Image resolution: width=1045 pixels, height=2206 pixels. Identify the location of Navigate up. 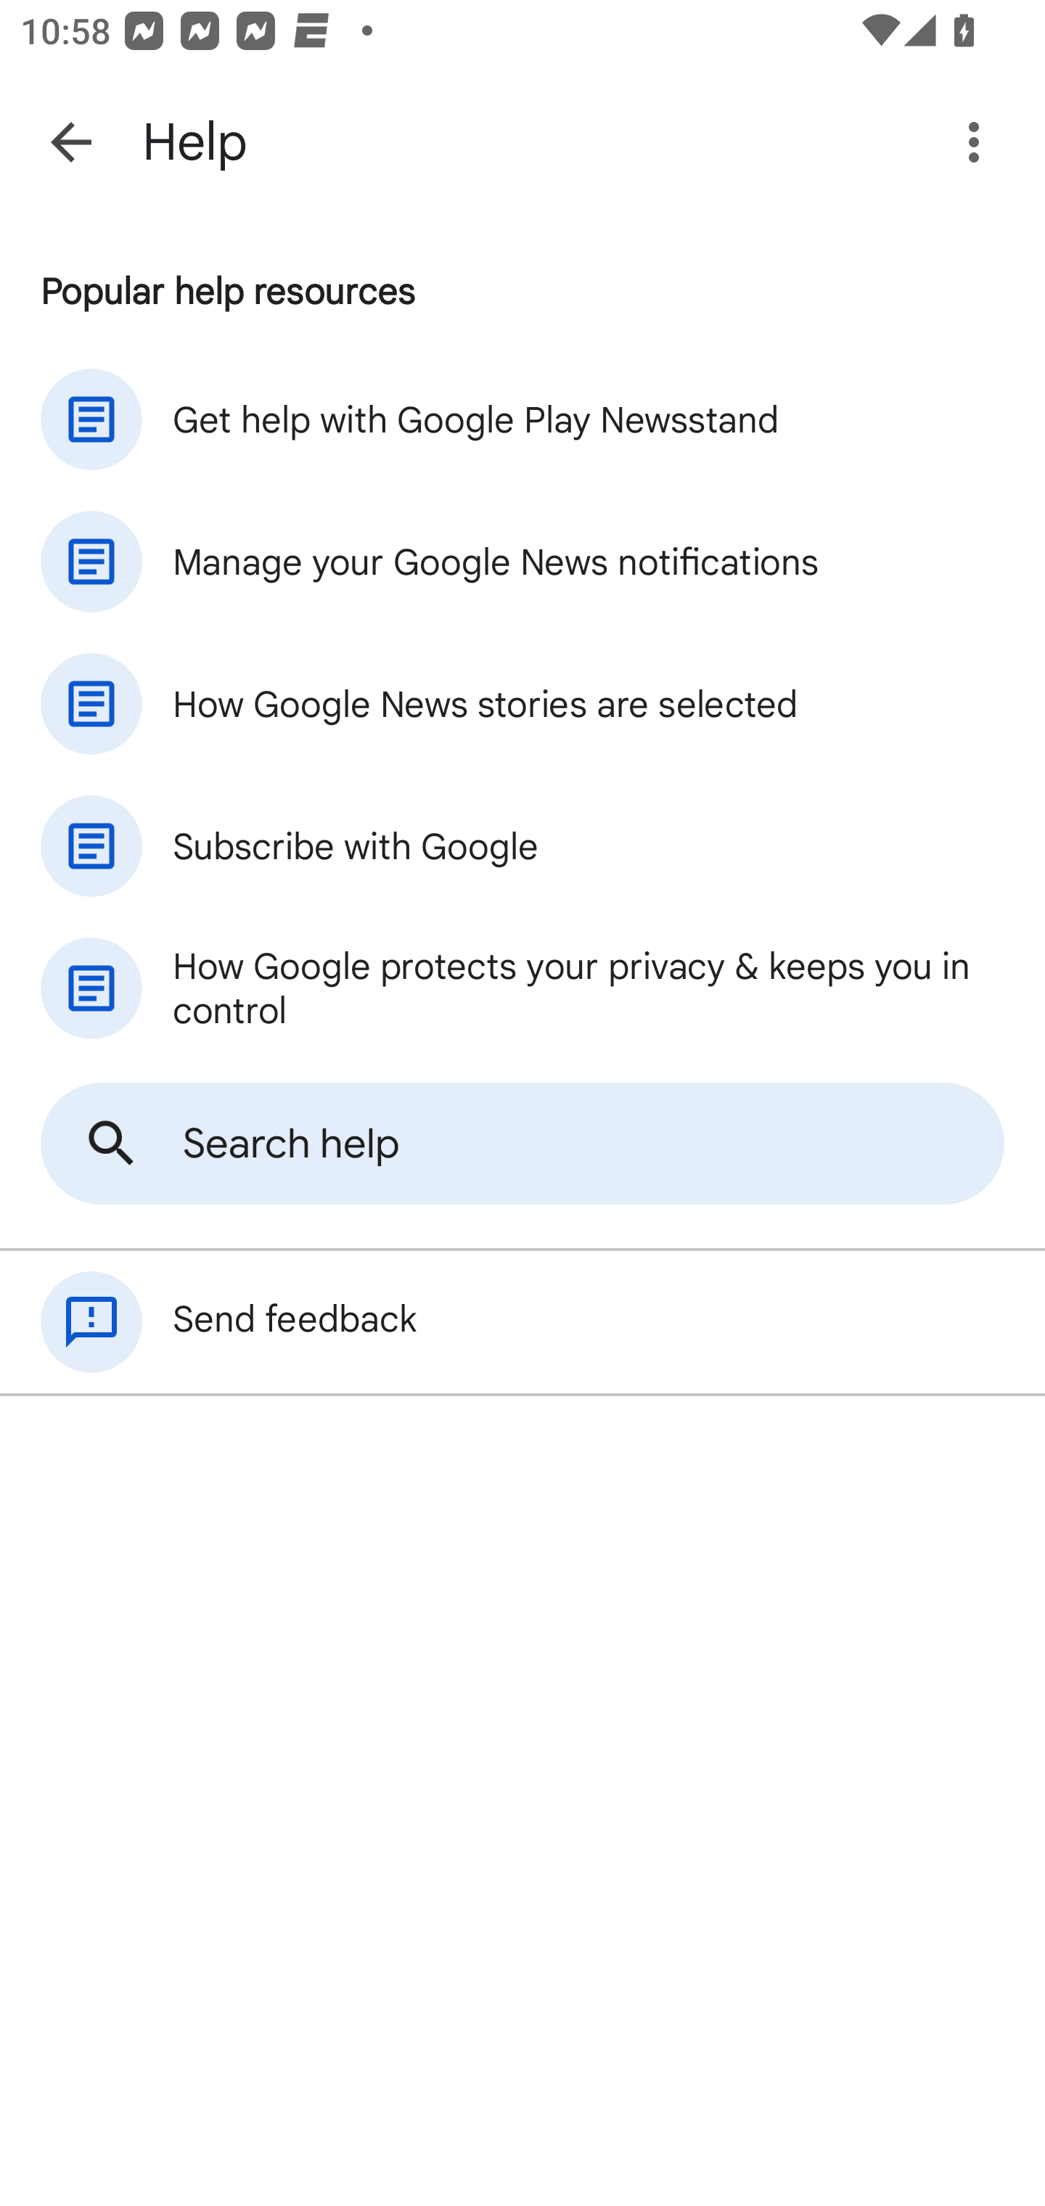
(71, 142).